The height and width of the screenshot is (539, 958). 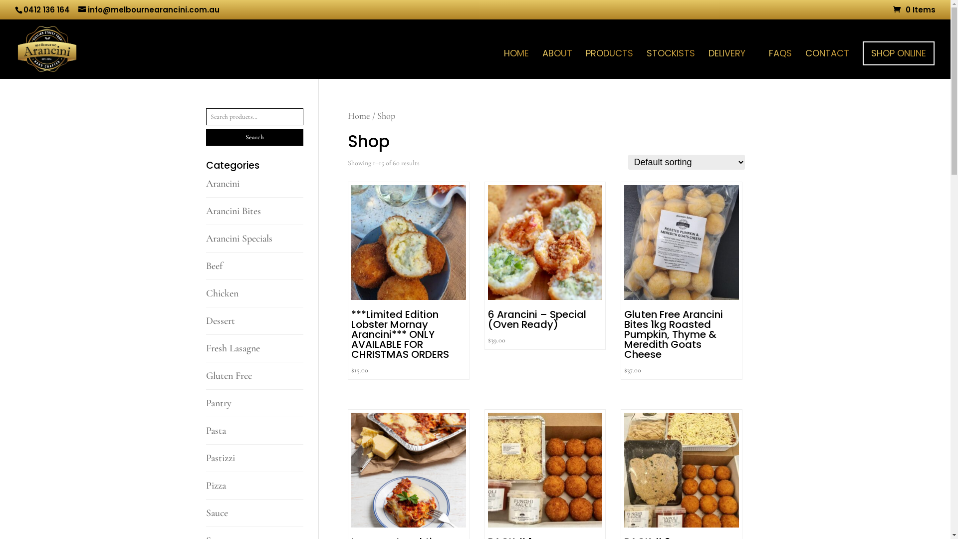 What do you see at coordinates (216, 431) in the screenshot?
I see `Pasta` at bounding box center [216, 431].